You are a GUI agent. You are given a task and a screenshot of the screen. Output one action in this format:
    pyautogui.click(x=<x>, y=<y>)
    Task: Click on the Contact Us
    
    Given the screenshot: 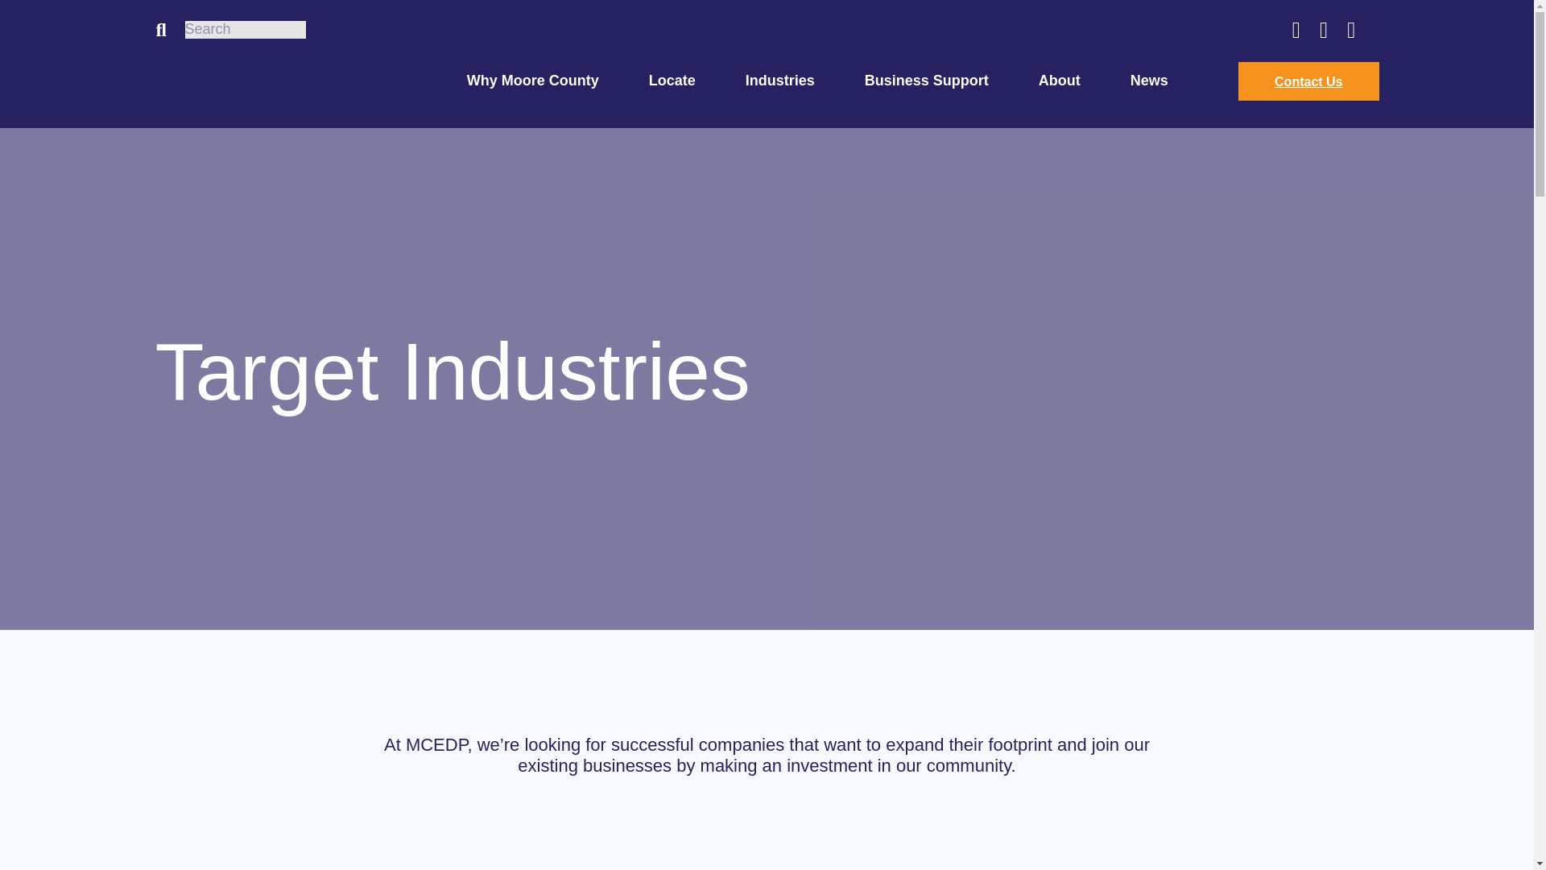 What is the action you would take?
    pyautogui.click(x=1308, y=81)
    